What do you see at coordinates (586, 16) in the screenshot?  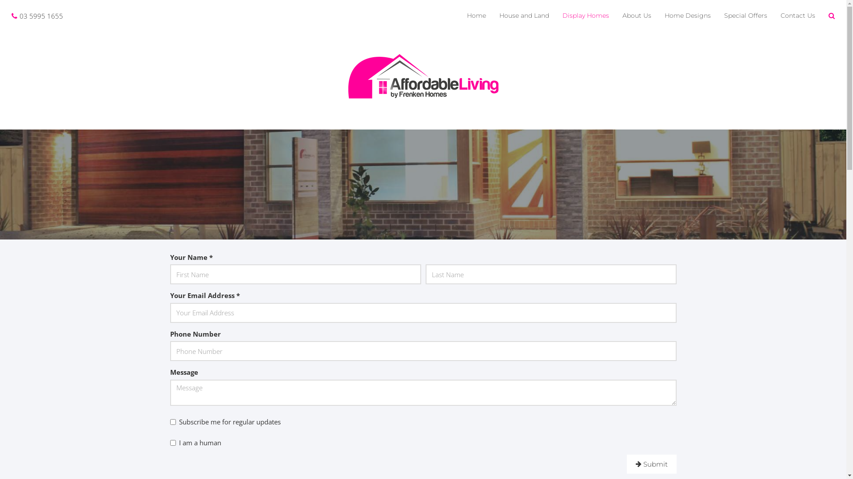 I see `Display Homes` at bounding box center [586, 16].